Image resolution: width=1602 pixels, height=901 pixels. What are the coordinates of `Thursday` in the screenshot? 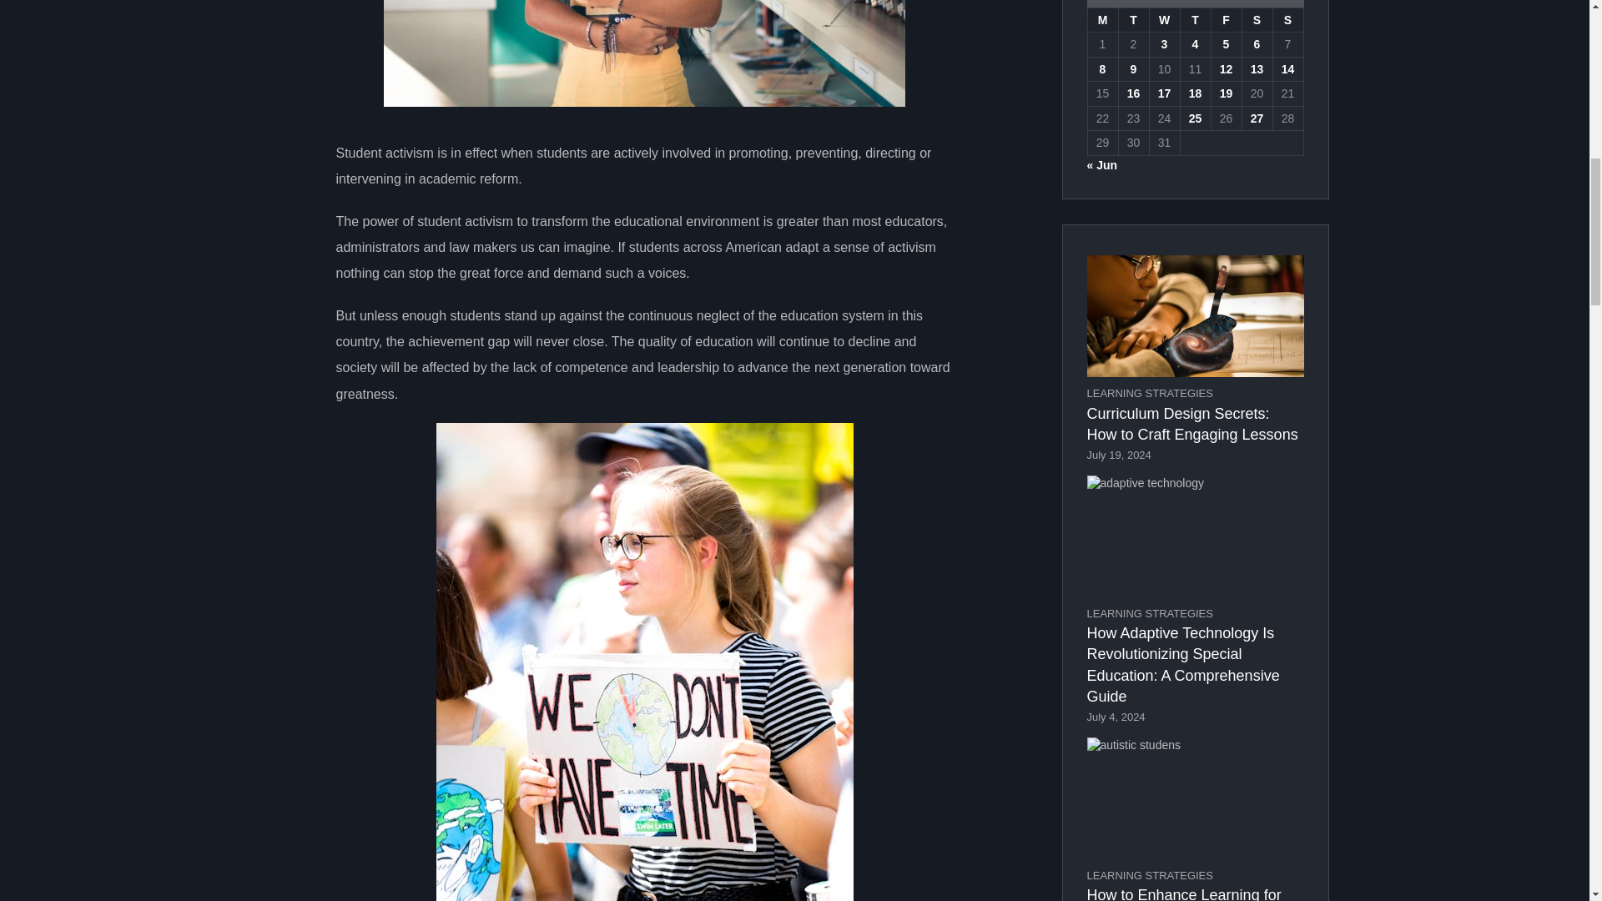 It's located at (1195, 19).